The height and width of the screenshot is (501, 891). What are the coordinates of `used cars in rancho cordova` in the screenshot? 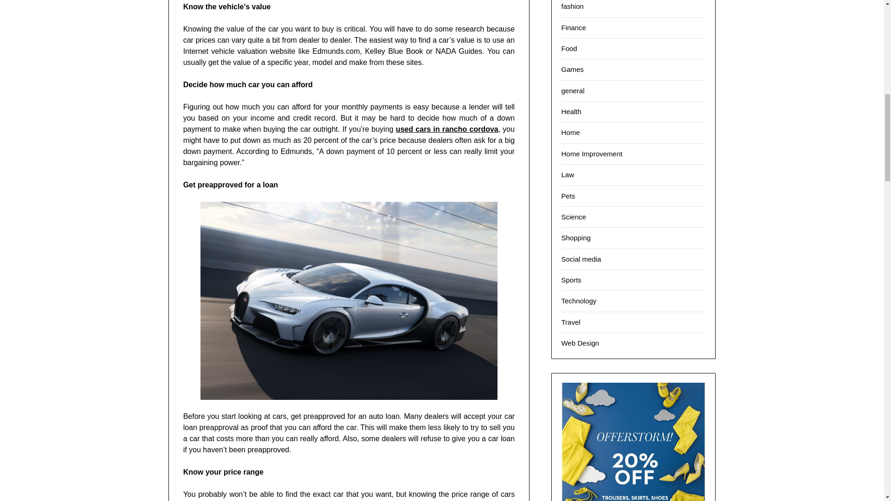 It's located at (446, 129).